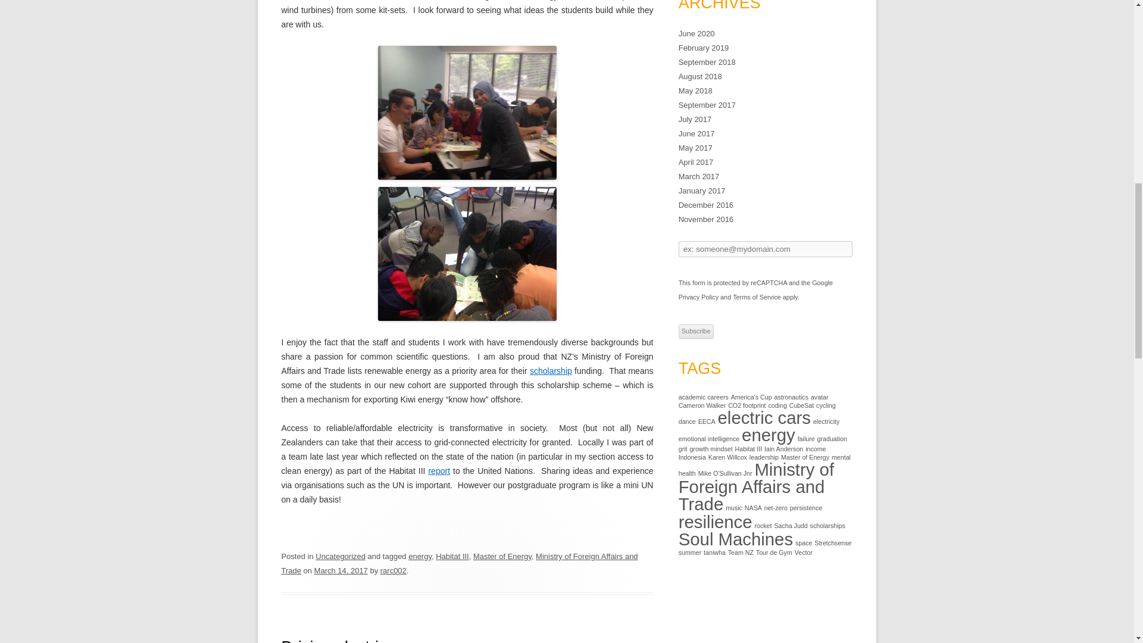  I want to click on 8:26 am, so click(341, 570).